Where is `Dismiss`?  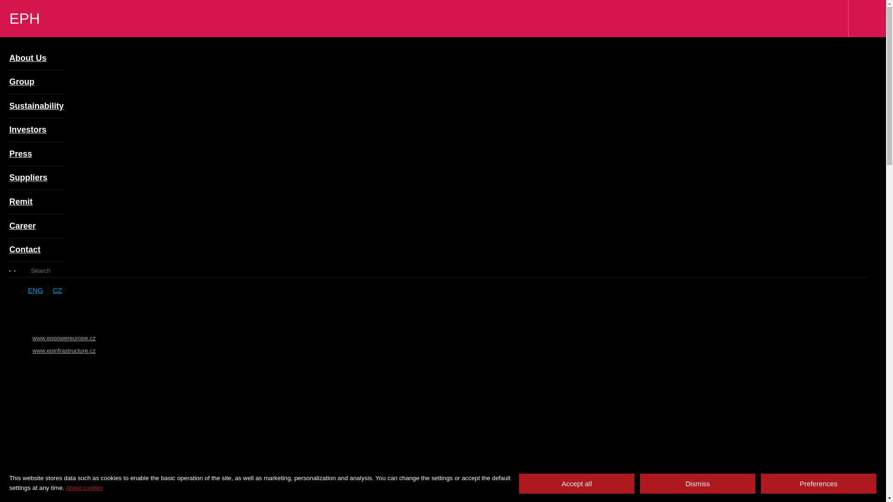 Dismiss is located at coordinates (697, 483).